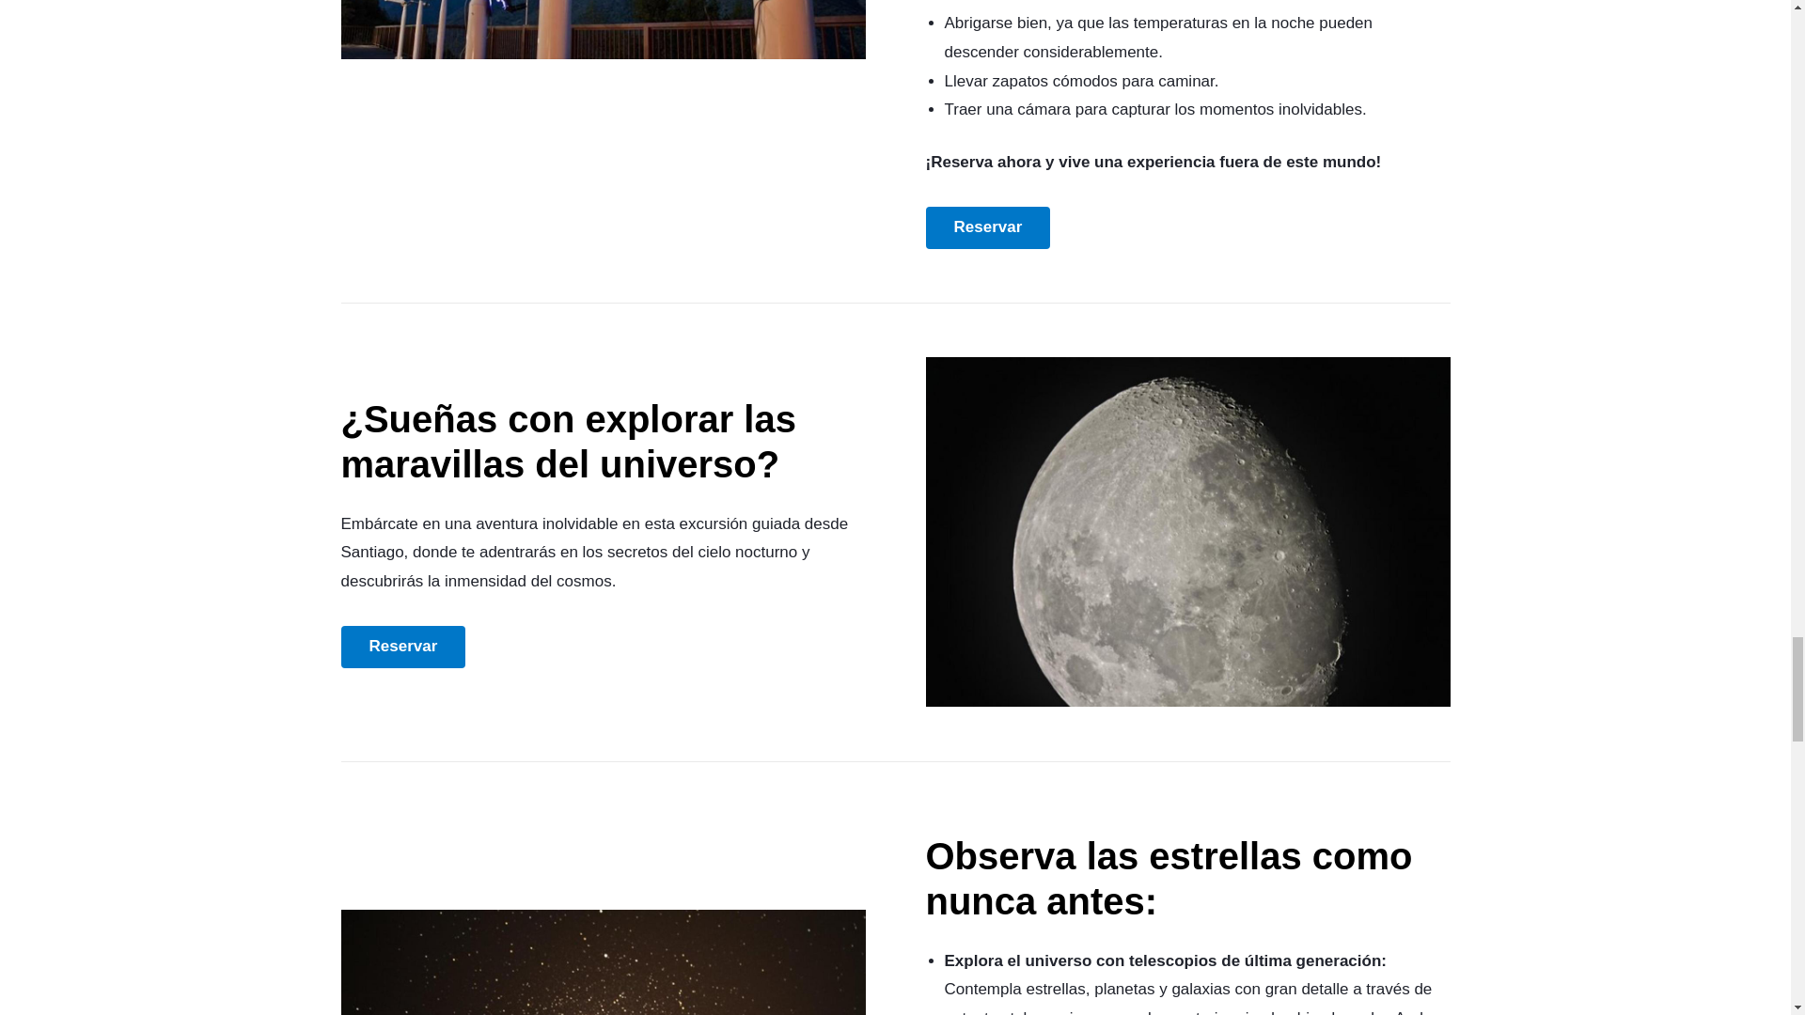 The image size is (1805, 1015). Describe the element at coordinates (987, 227) in the screenshot. I see `Reservar` at that location.